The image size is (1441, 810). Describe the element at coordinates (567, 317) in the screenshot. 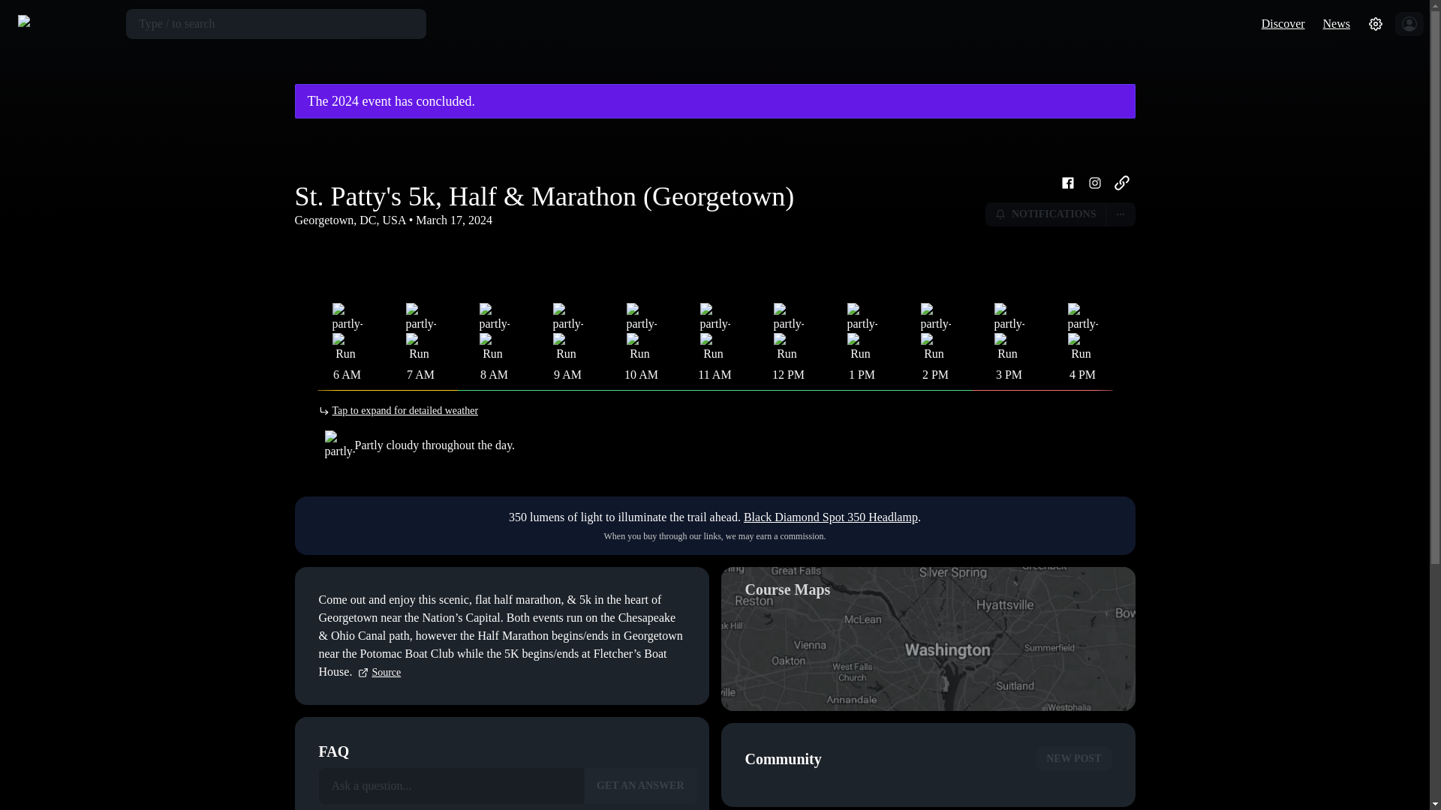

I see `partly-cloudy-day` at that location.